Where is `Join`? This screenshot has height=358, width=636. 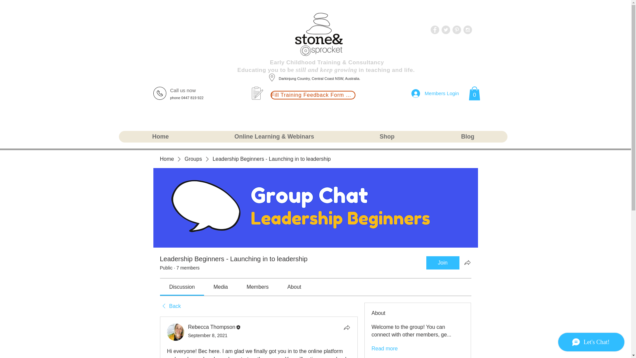
Join is located at coordinates (443, 263).